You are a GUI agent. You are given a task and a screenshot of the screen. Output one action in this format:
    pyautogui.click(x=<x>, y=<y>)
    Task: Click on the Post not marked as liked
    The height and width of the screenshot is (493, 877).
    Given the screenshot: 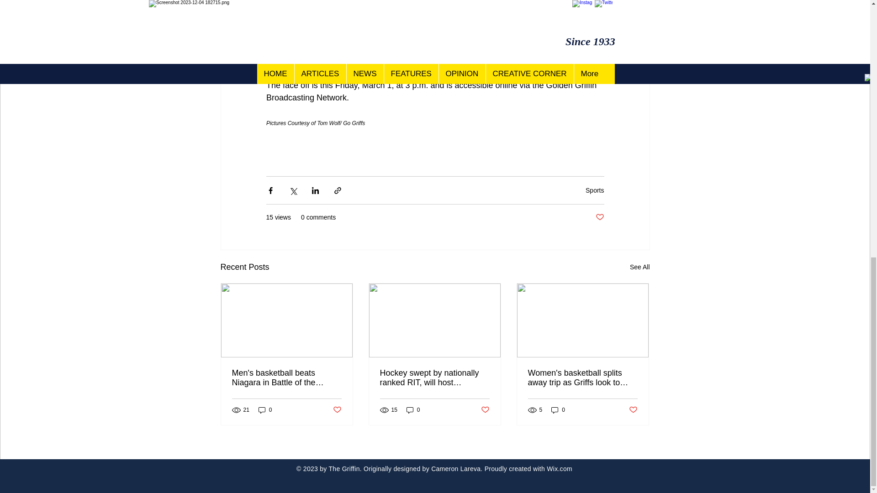 What is the action you would take?
    pyautogui.click(x=485, y=410)
    